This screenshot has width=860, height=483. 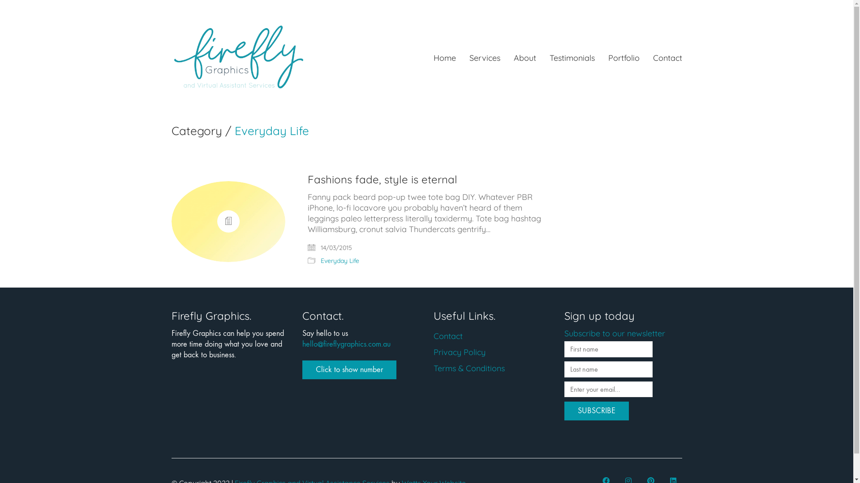 What do you see at coordinates (340, 261) in the screenshot?
I see `Everyday Life` at bounding box center [340, 261].